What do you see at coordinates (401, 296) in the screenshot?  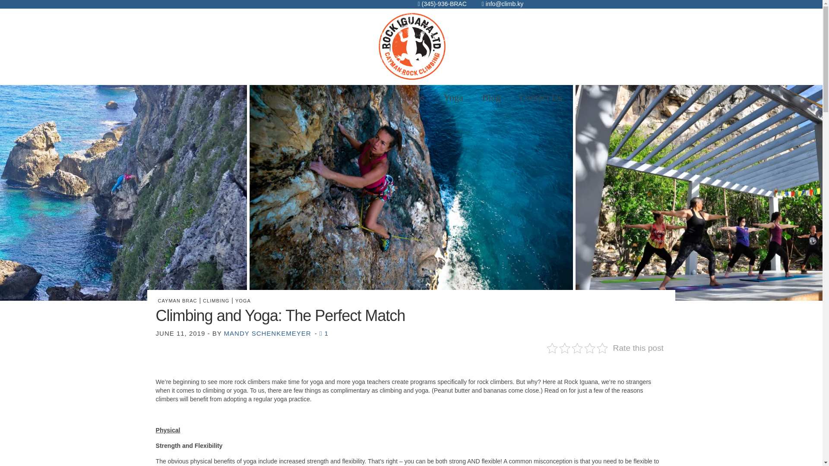 I see `1` at bounding box center [401, 296].